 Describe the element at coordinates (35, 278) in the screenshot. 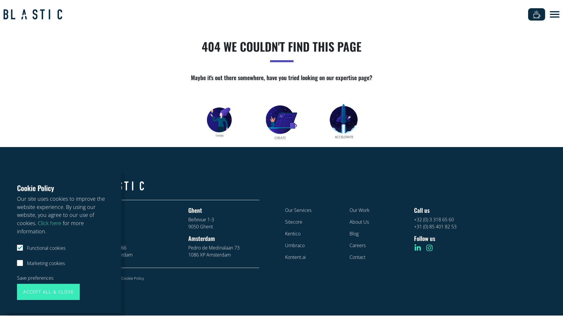

I see `Save preferences` at that location.